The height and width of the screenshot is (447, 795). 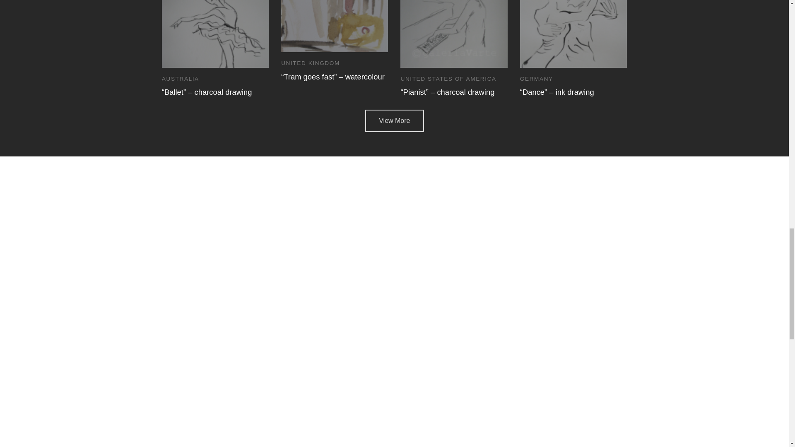 What do you see at coordinates (394, 120) in the screenshot?
I see `View More` at bounding box center [394, 120].